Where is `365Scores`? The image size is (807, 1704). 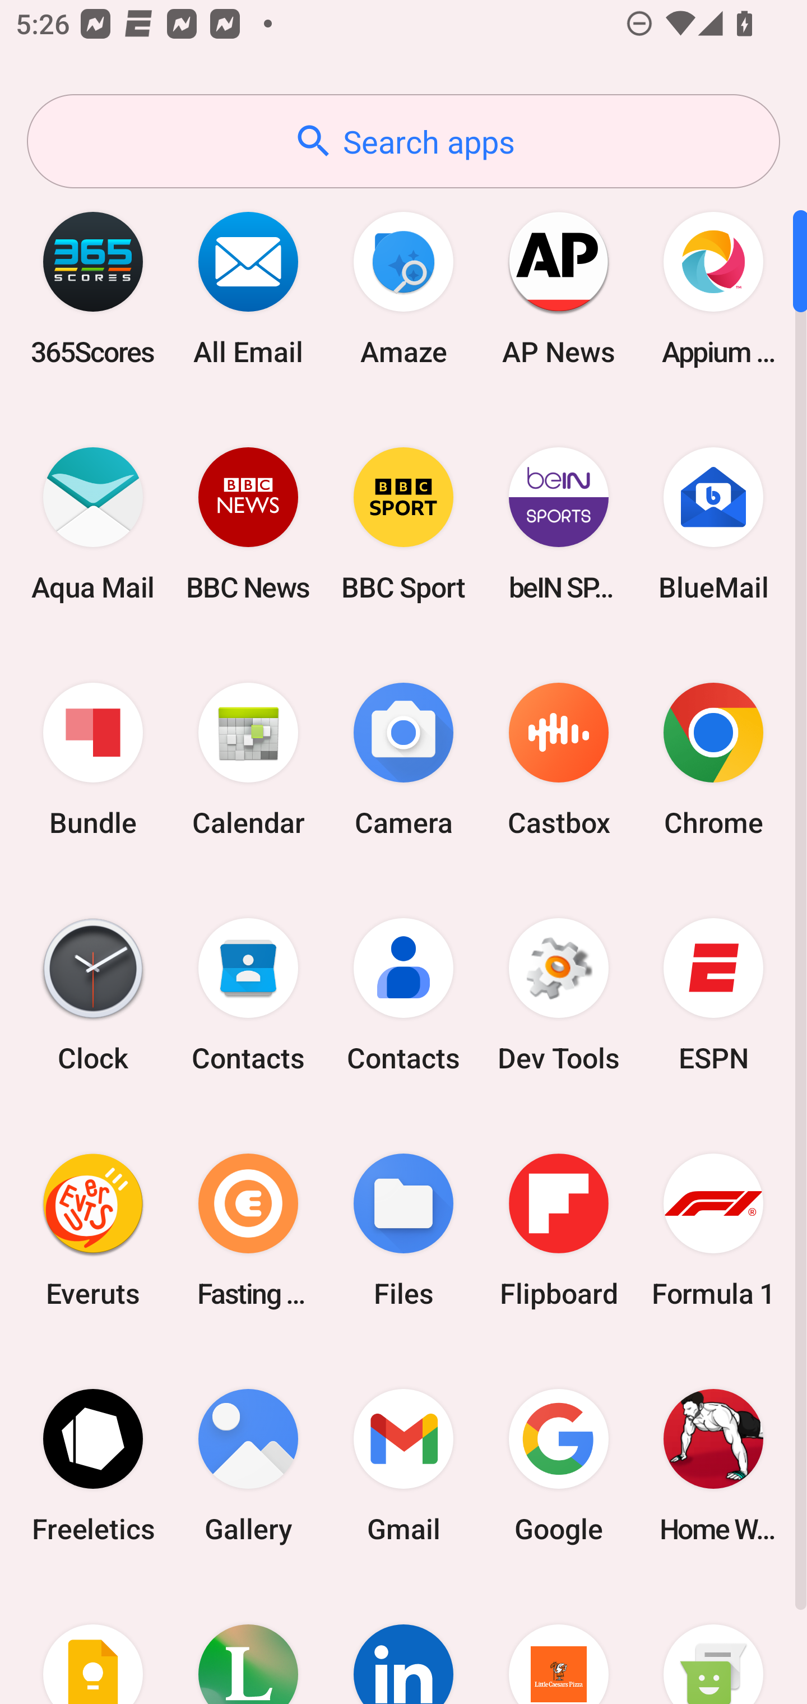 365Scores is located at coordinates (93, 288).